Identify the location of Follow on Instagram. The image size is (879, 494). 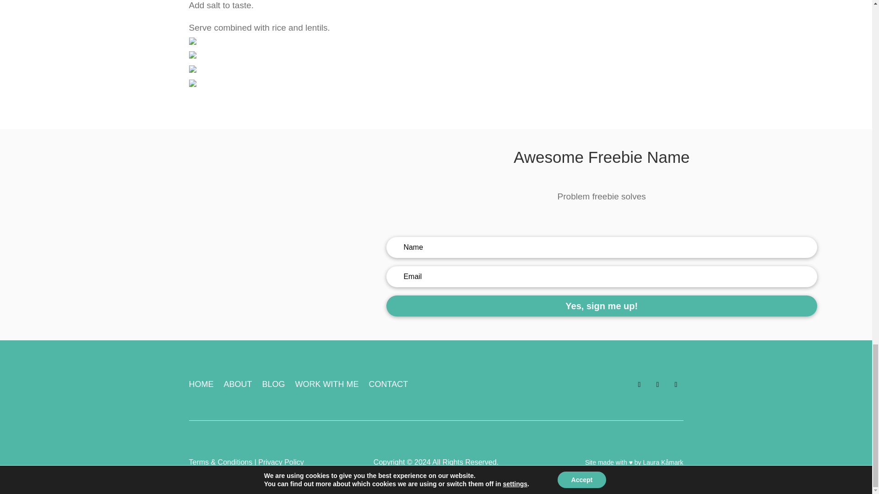
(639, 385).